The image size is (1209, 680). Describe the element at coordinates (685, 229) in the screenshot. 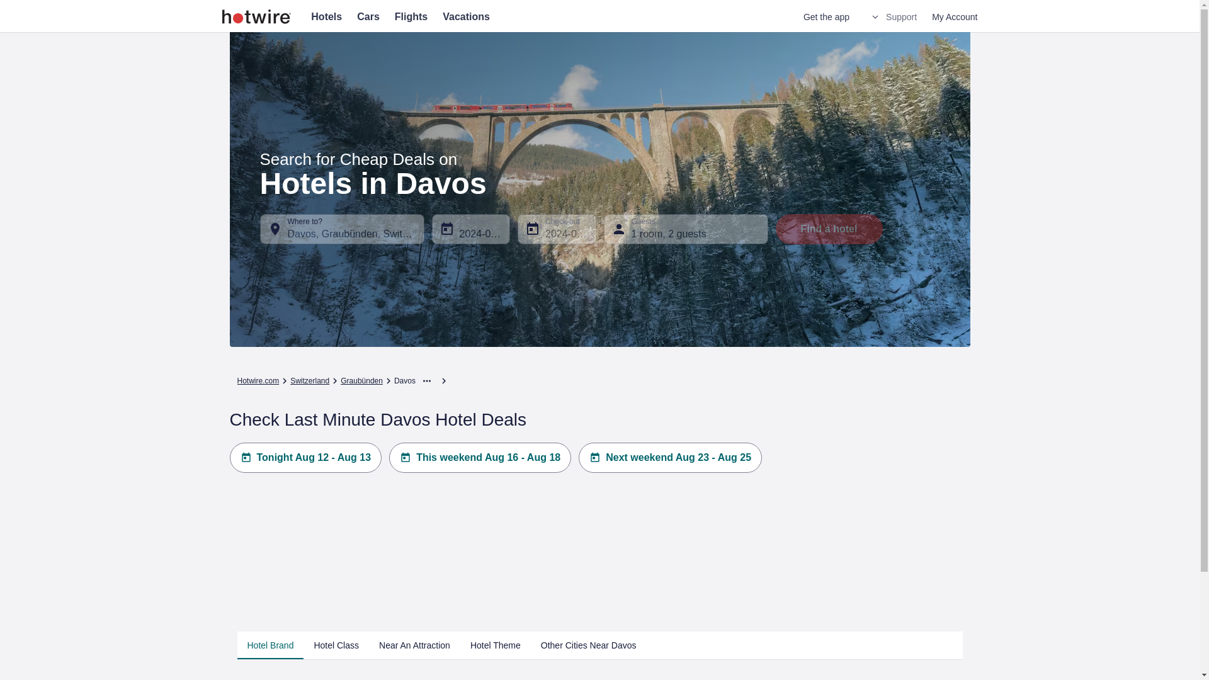

I see `1 room, 2 guests` at that location.